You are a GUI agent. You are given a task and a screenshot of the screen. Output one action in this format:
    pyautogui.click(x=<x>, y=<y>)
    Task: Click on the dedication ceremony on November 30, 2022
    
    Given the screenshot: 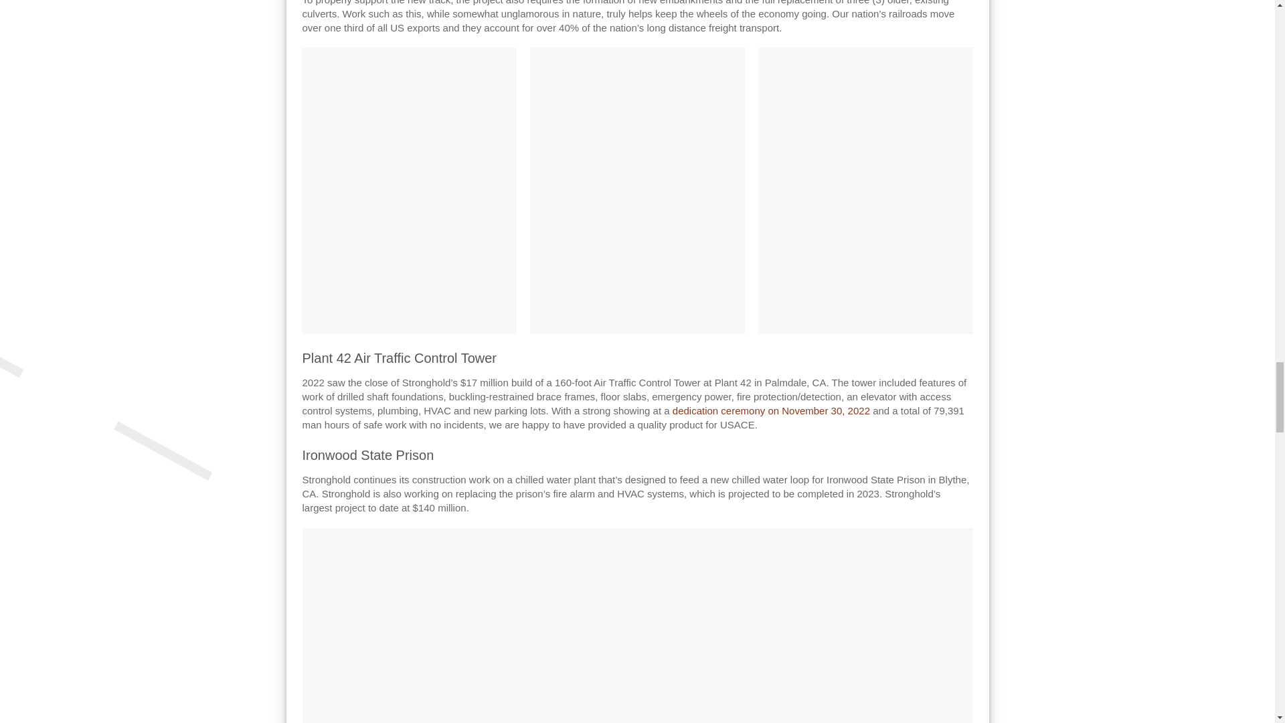 What is the action you would take?
    pyautogui.click(x=771, y=410)
    